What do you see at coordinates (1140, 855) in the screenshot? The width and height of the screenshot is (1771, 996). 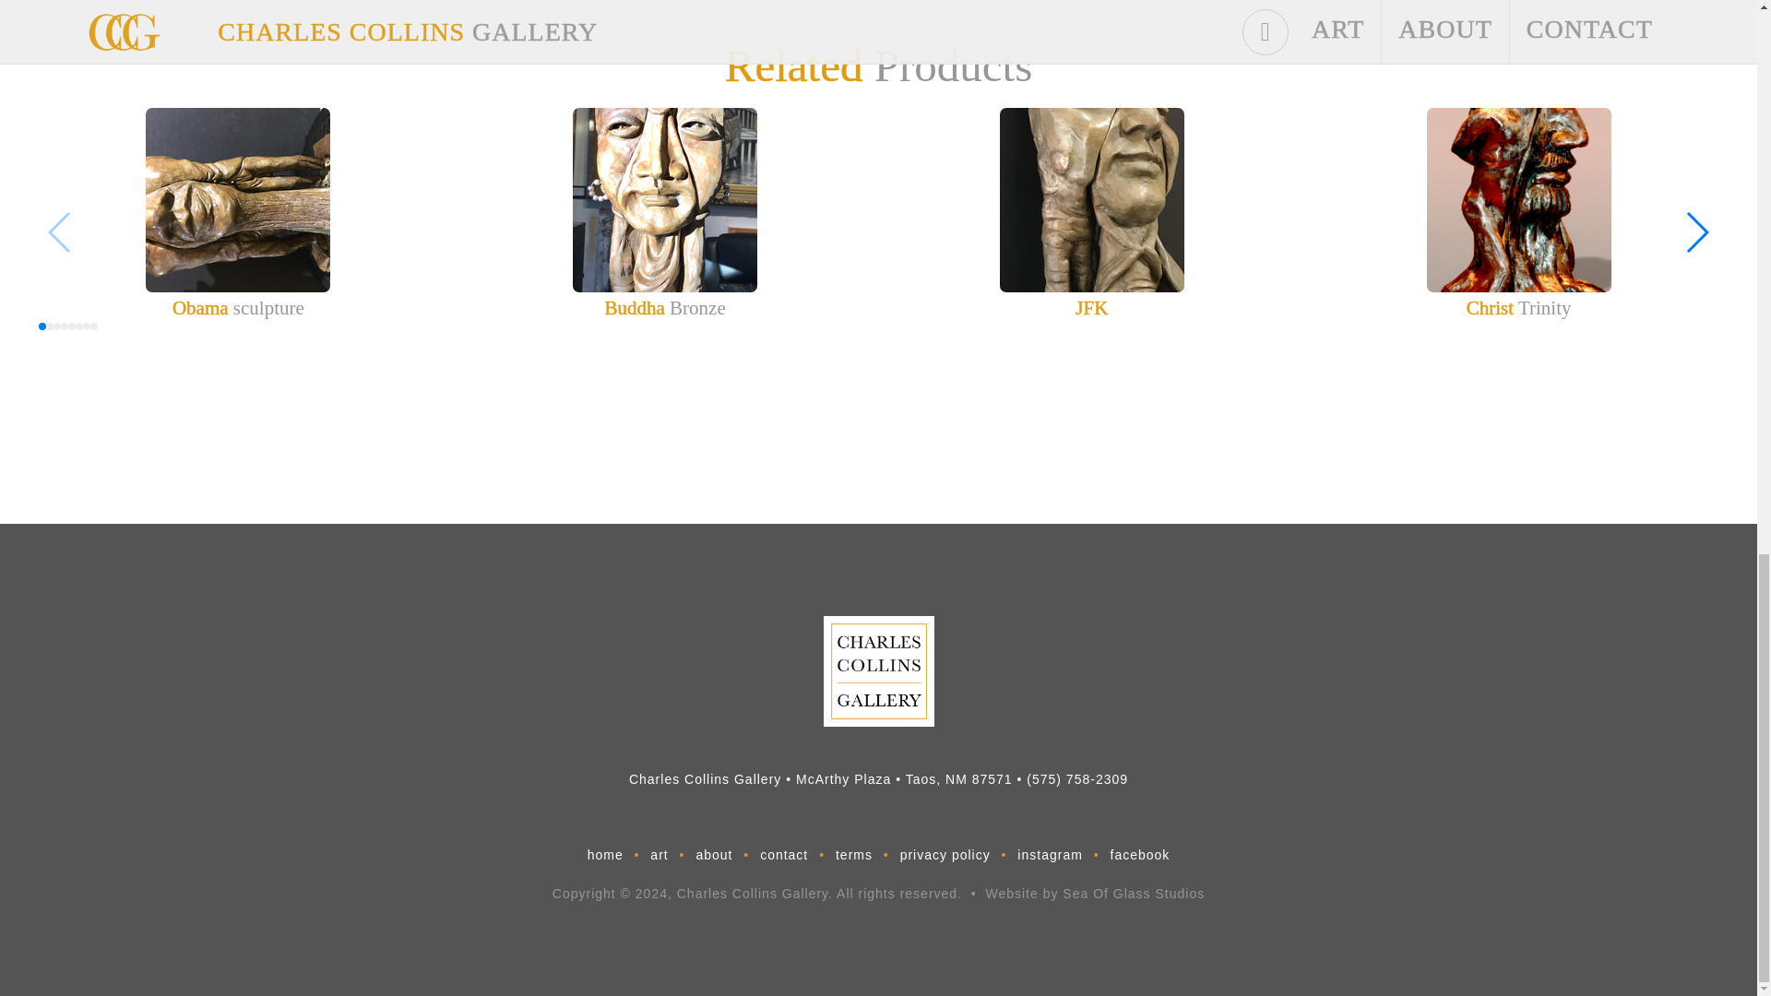 I see `facebook` at bounding box center [1140, 855].